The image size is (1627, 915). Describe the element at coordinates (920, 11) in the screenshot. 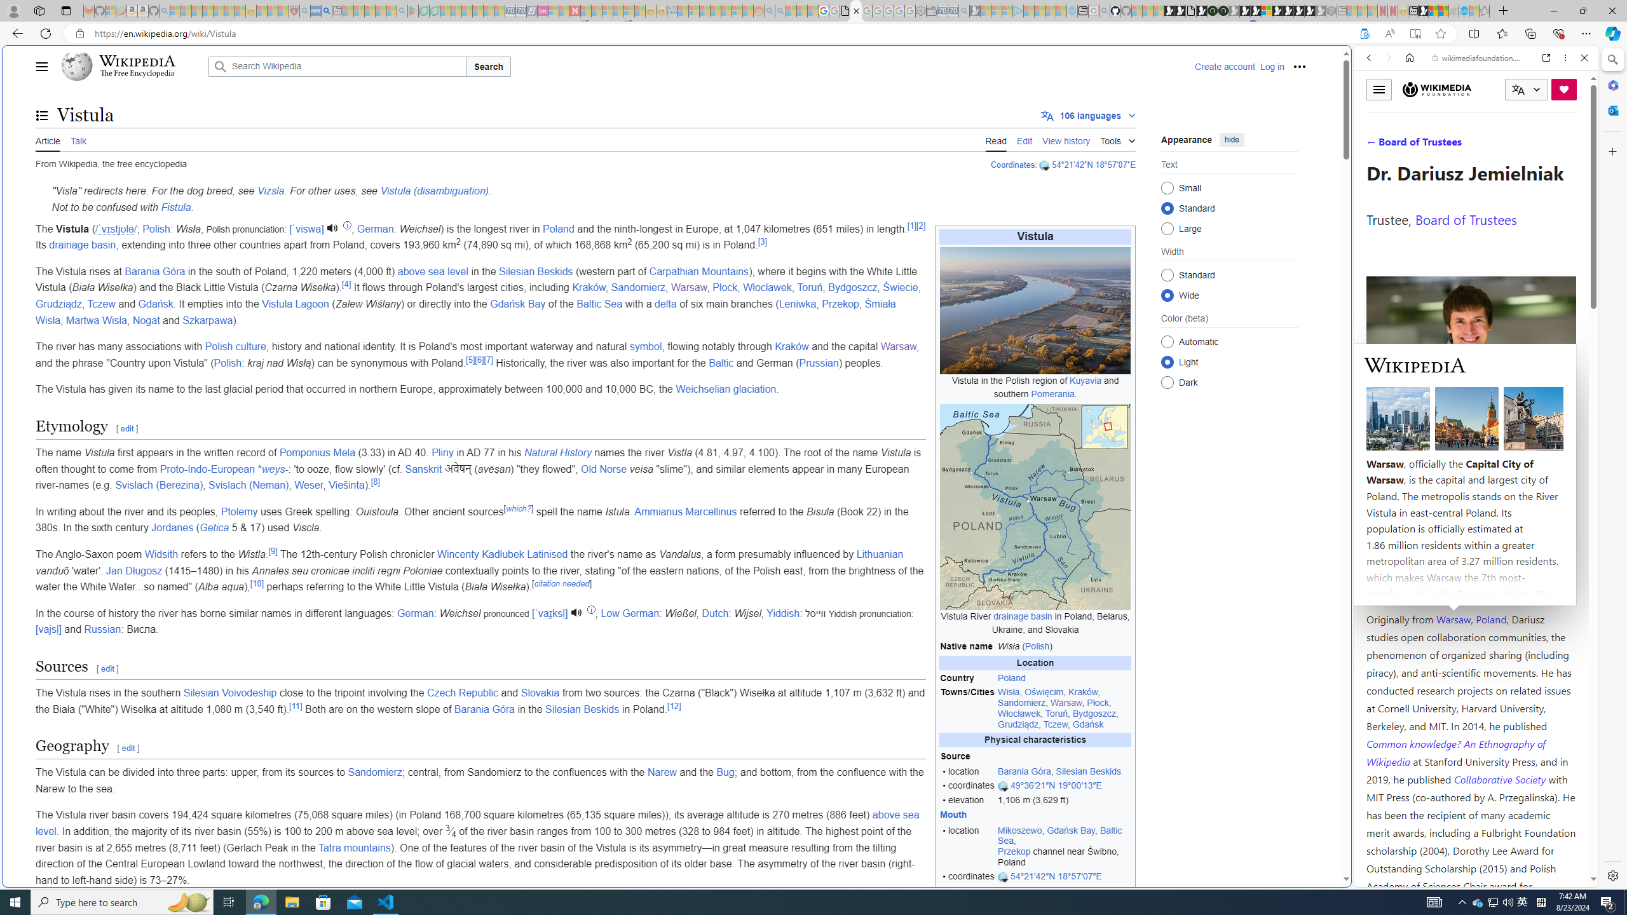

I see `Settings - Sleeping` at that location.